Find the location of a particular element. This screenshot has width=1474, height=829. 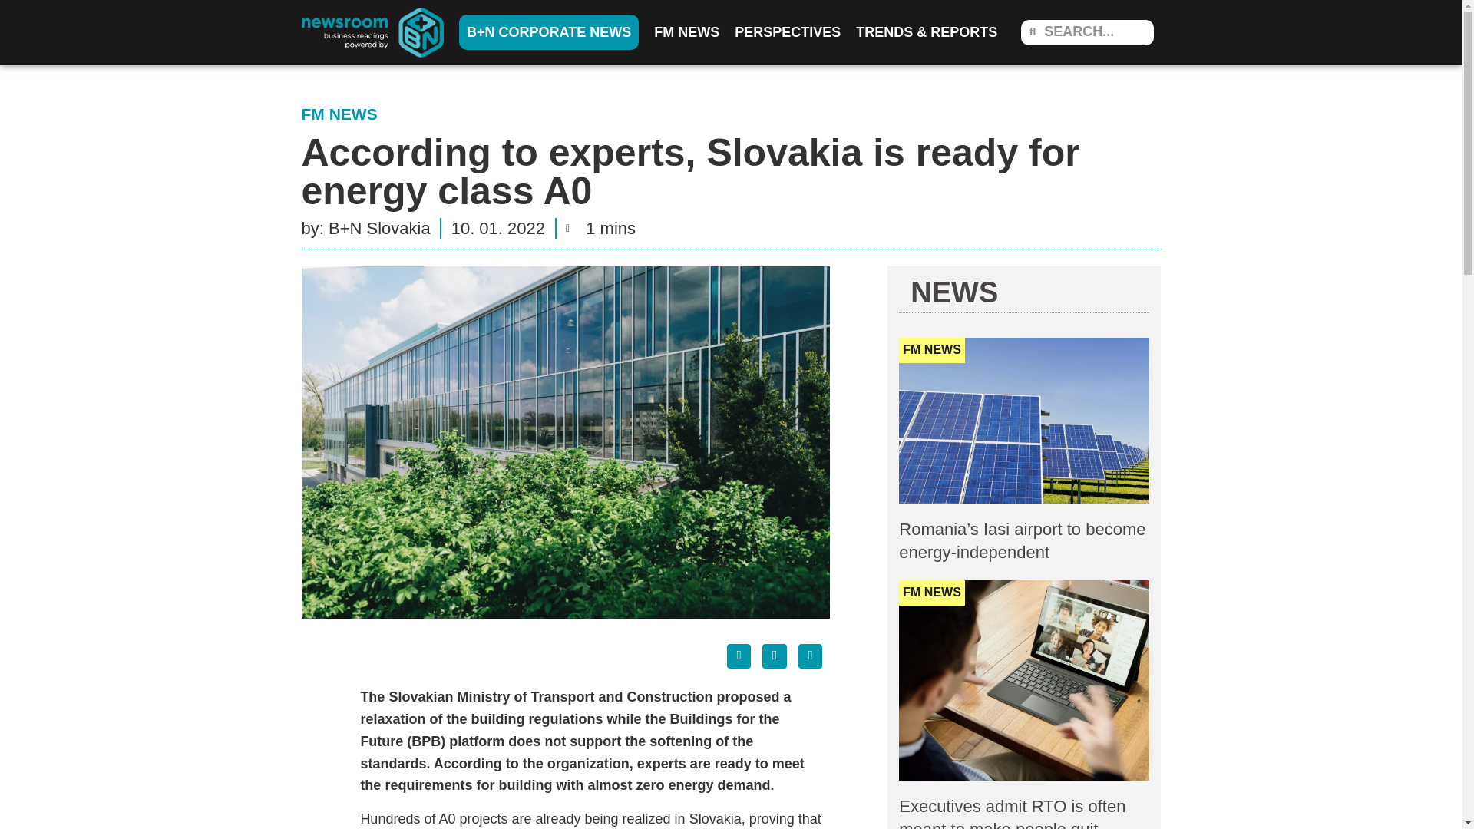

FM NEWS is located at coordinates (932, 350).